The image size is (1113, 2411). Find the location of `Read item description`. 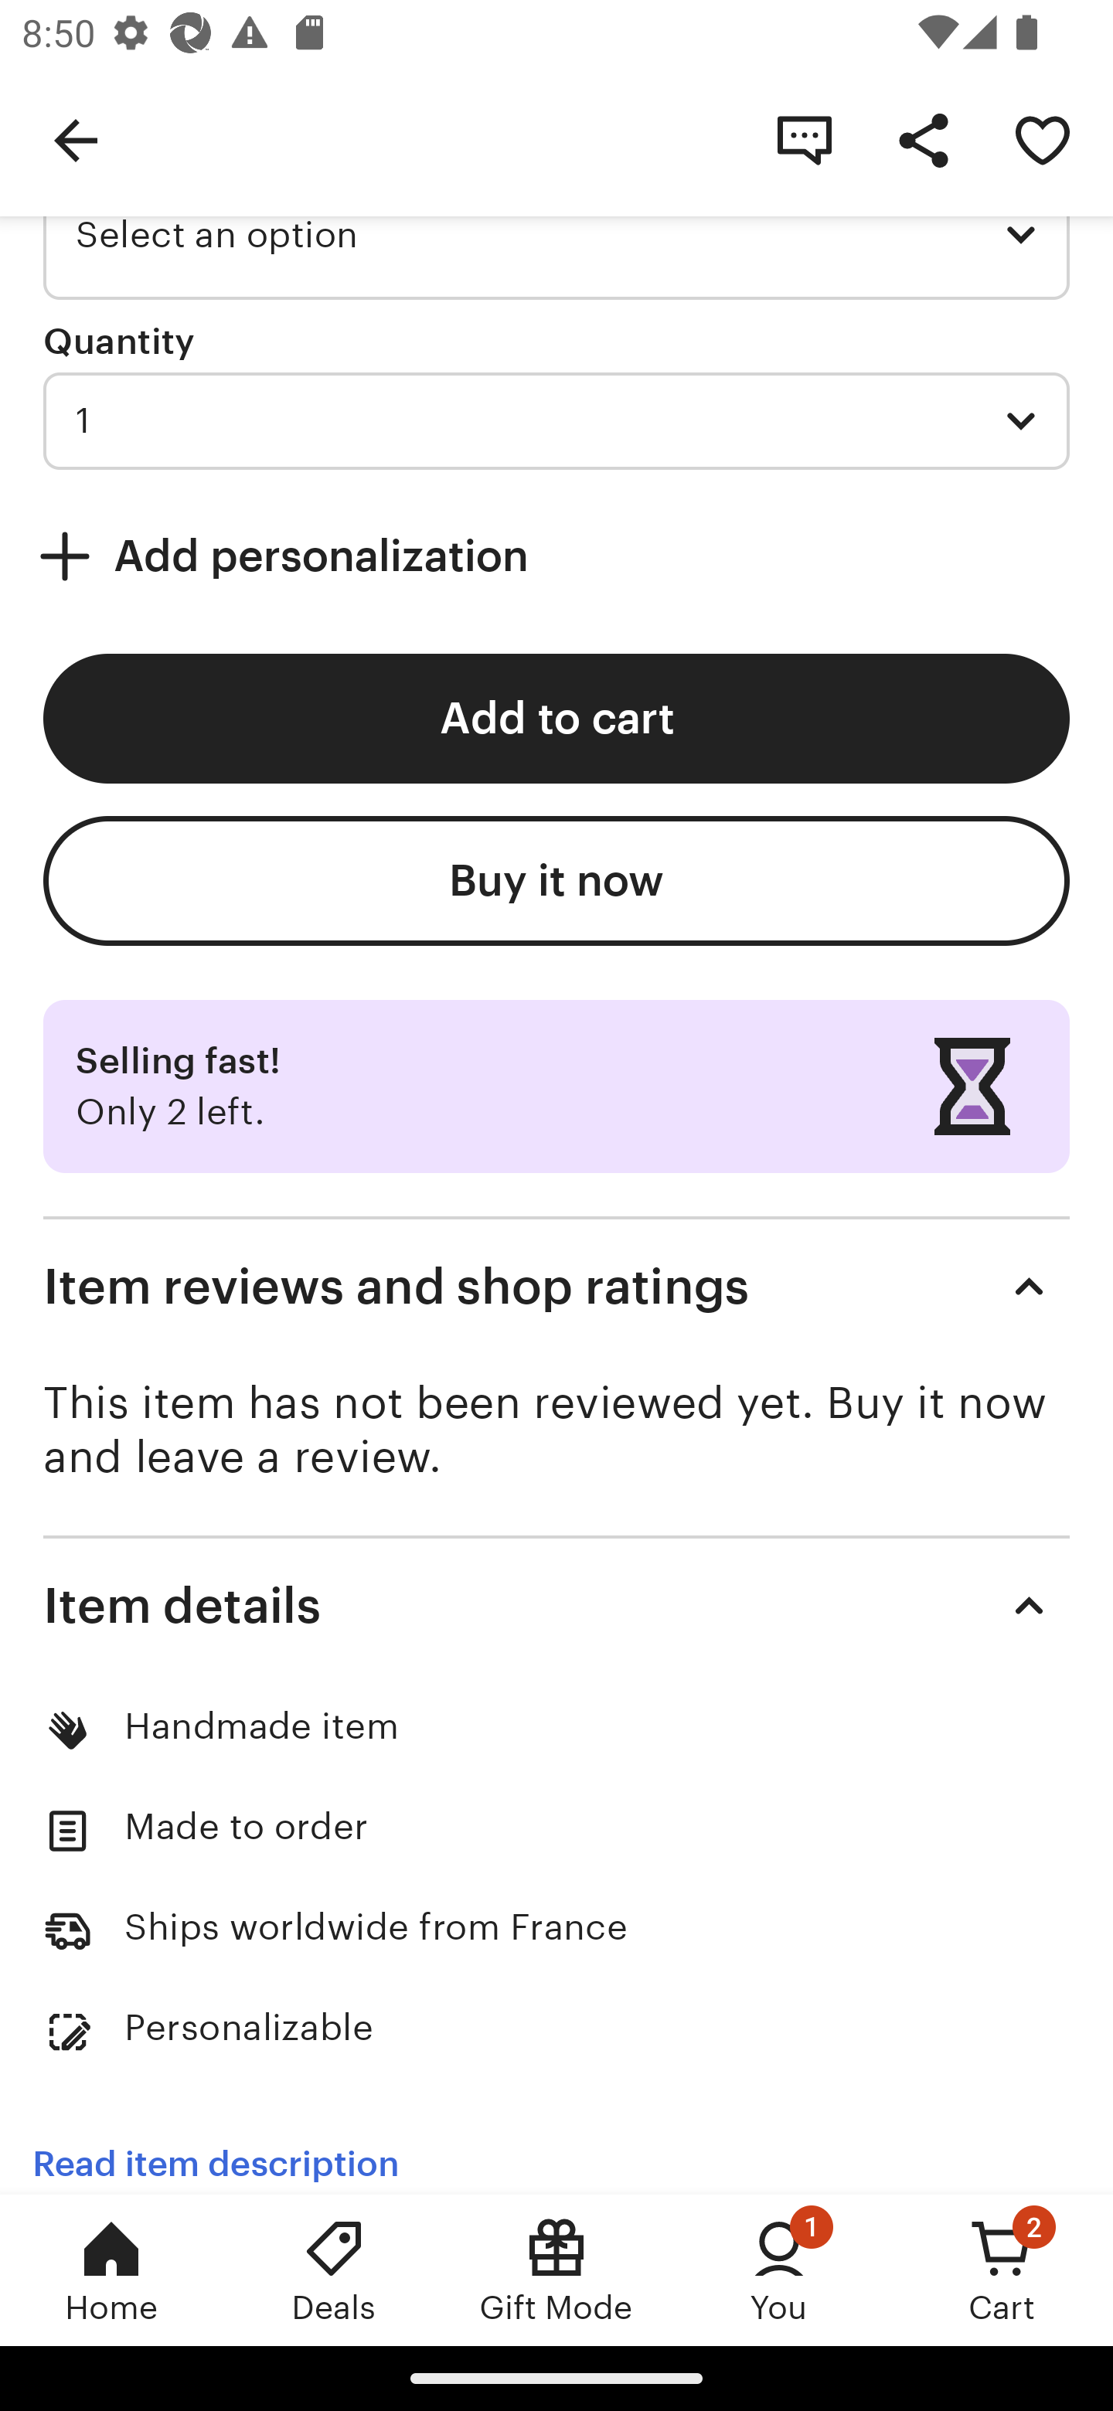

Read item description is located at coordinates (216, 2147).